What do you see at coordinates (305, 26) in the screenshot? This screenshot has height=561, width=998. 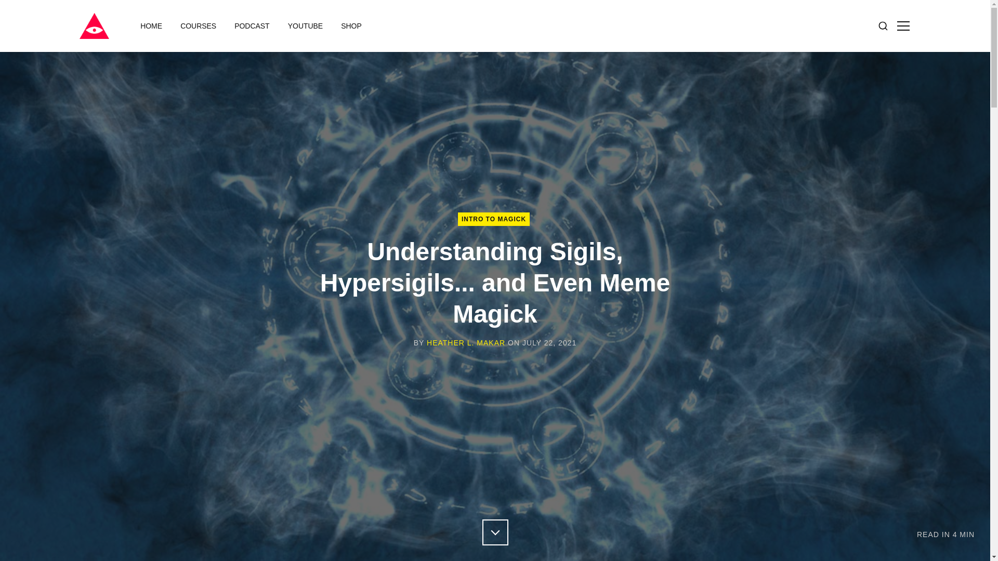 I see `YOUTUBE` at bounding box center [305, 26].